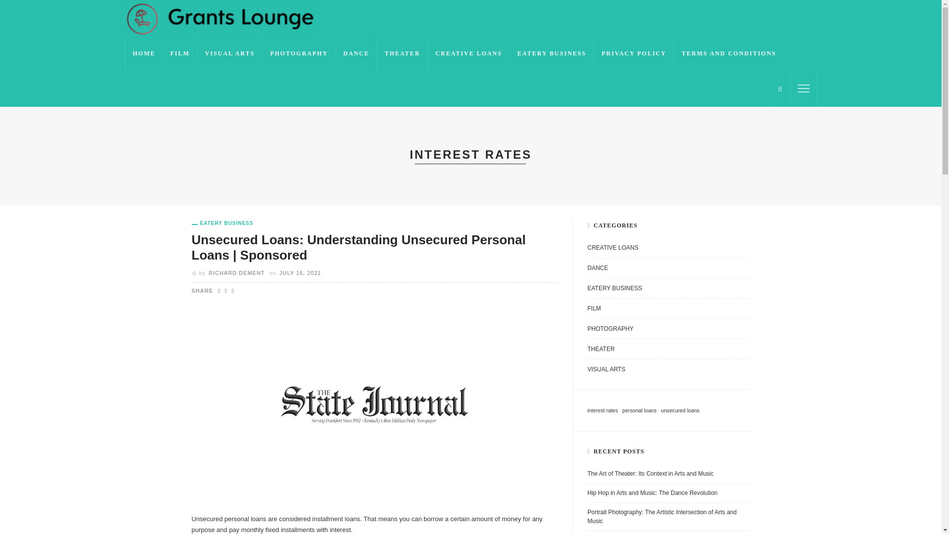 This screenshot has height=534, width=949. What do you see at coordinates (668, 311) in the screenshot?
I see `FILM` at bounding box center [668, 311].